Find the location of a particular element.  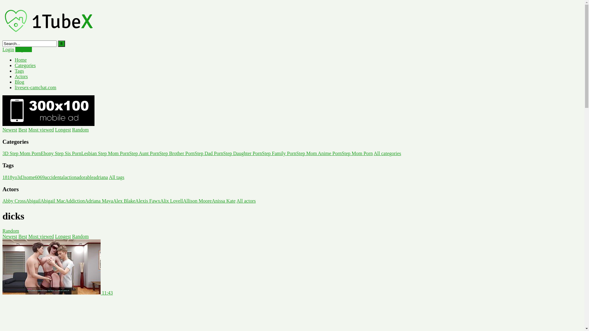

Random is located at coordinates (80, 237).